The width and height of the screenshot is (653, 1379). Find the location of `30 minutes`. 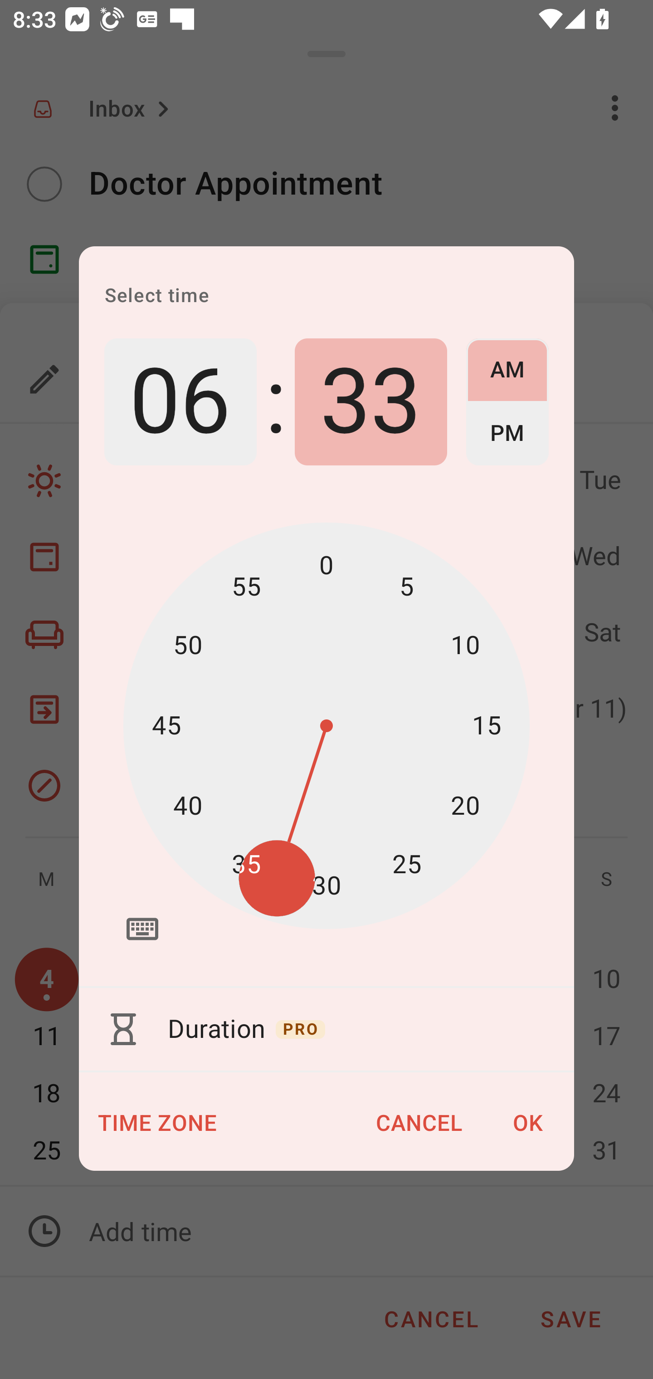

30 minutes is located at coordinates (326, 885).